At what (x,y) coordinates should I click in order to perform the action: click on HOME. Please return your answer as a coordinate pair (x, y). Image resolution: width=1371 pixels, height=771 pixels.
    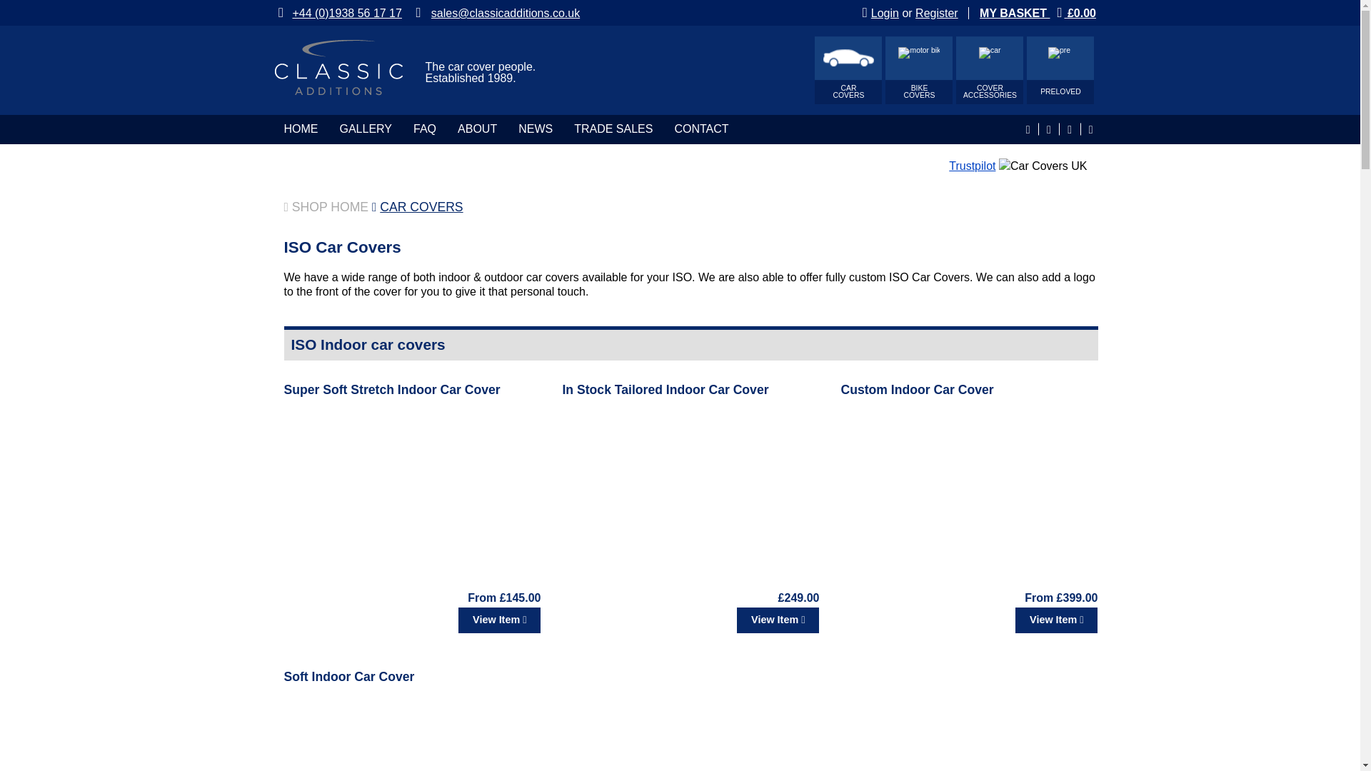
    Looking at the image, I should click on (919, 70).